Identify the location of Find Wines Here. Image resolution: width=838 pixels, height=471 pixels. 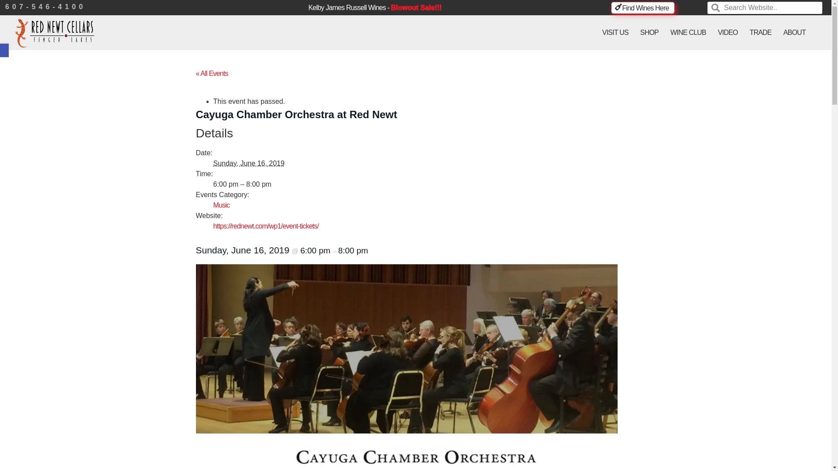
(642, 8).